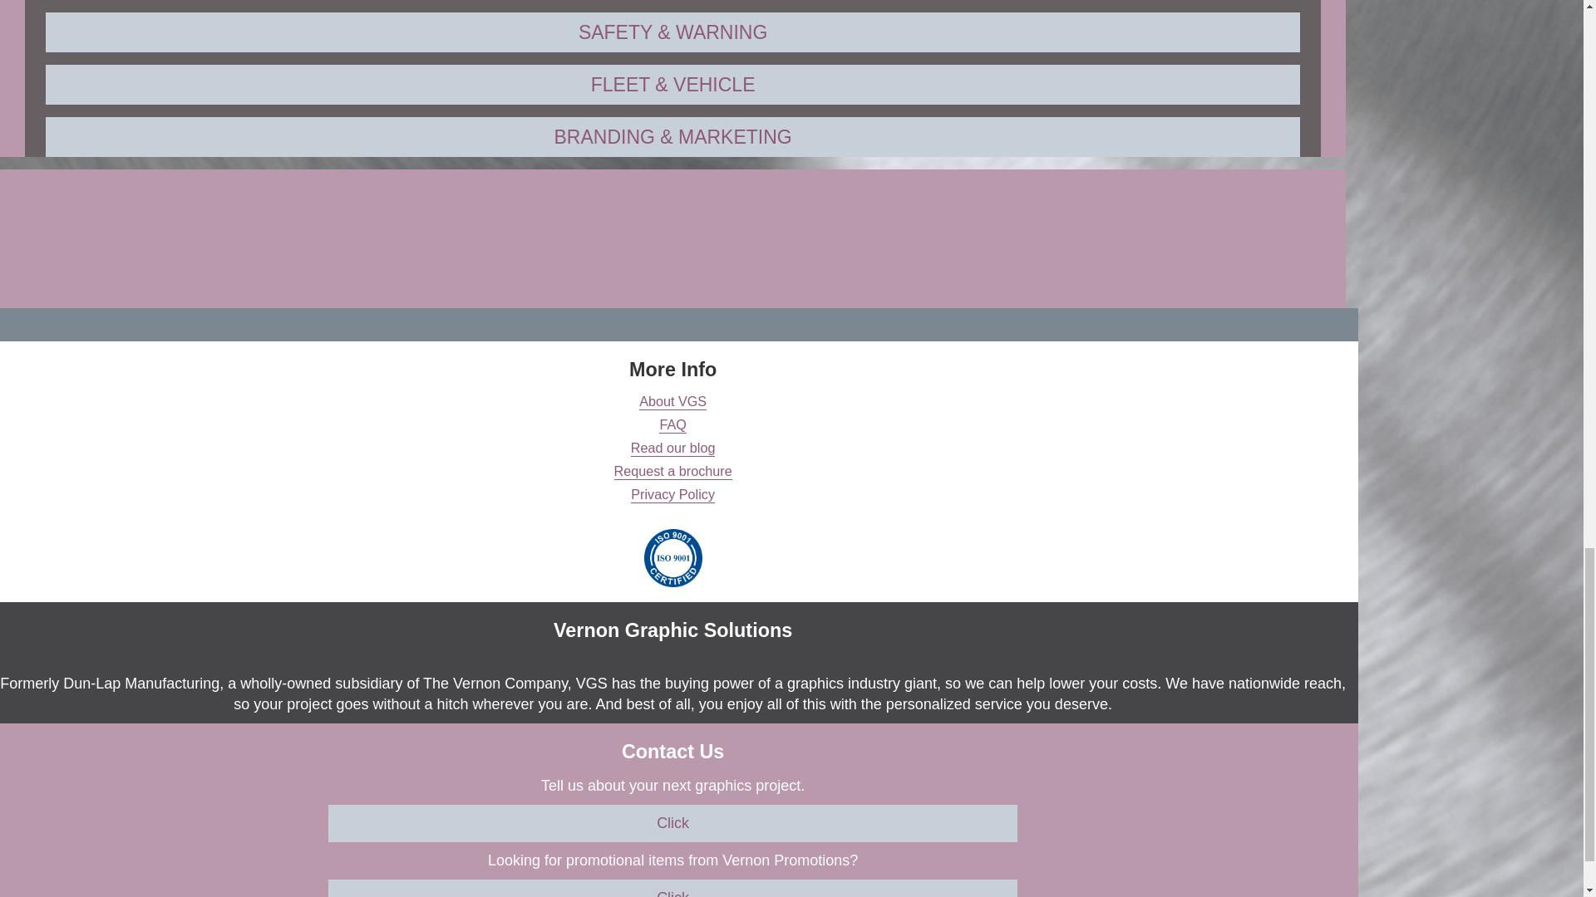 The width and height of the screenshot is (1596, 897). What do you see at coordinates (672, 448) in the screenshot?
I see `Read our blog` at bounding box center [672, 448].